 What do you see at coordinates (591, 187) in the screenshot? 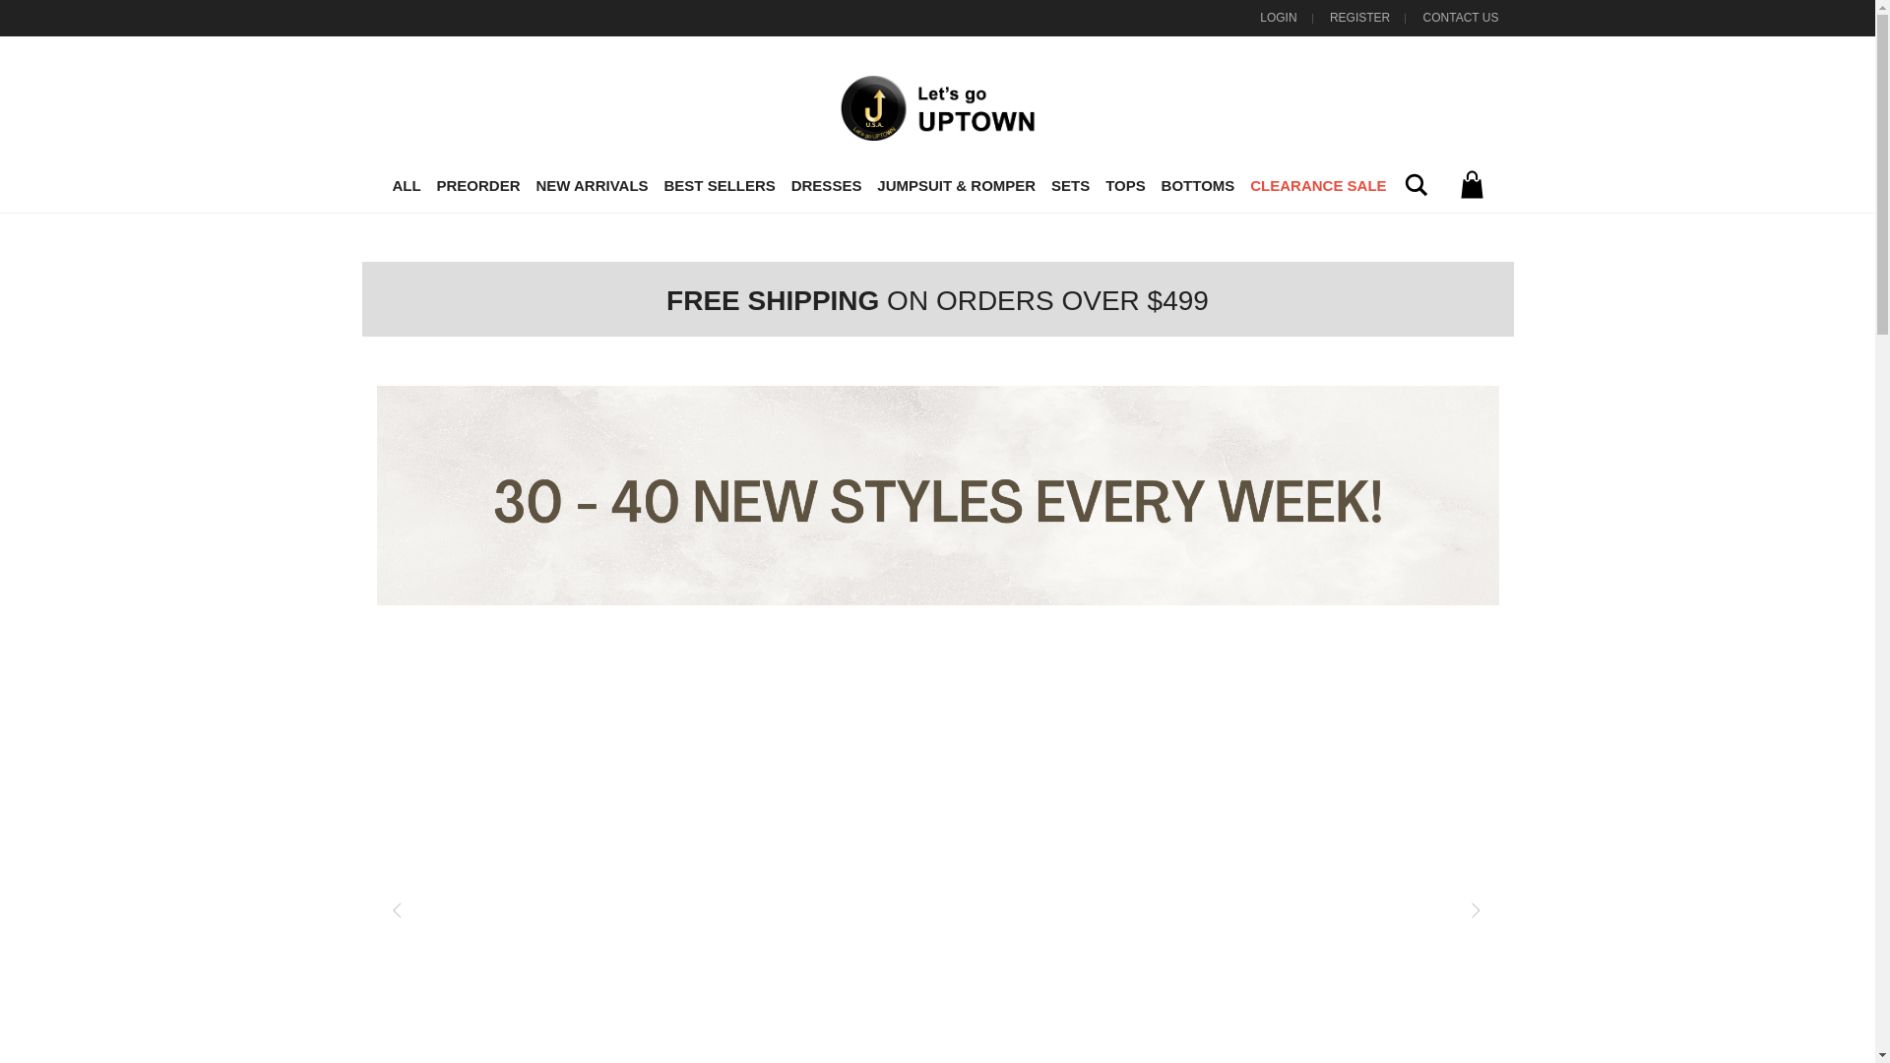
I see `NEW ARRIVALS` at bounding box center [591, 187].